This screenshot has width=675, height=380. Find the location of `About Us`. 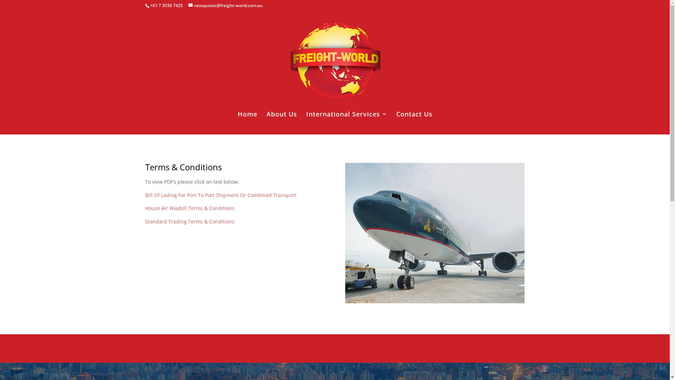

About Us is located at coordinates (282, 123).